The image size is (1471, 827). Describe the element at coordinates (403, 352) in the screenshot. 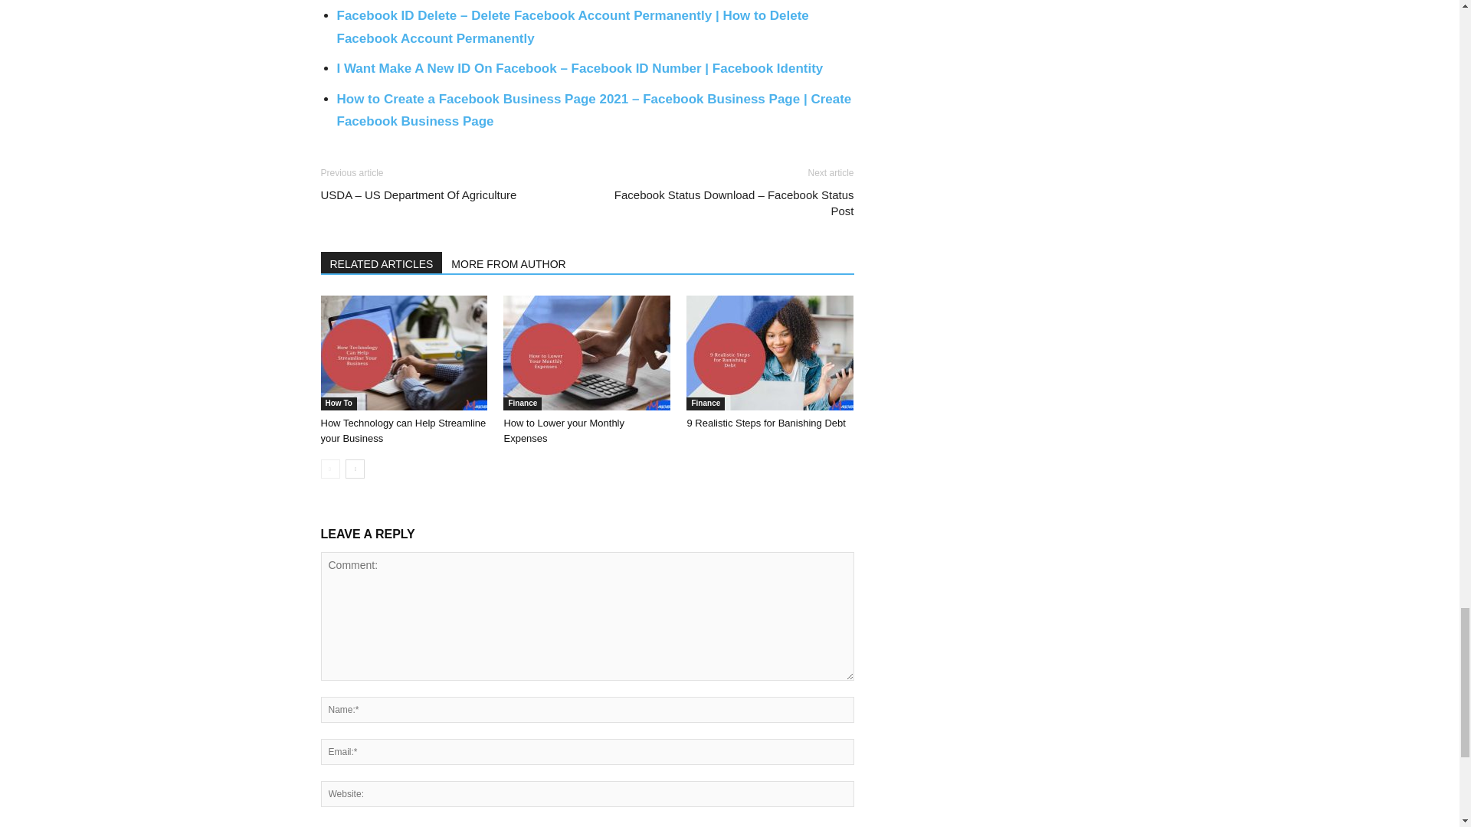

I see `How Technology can Help Streamline your Business` at that location.